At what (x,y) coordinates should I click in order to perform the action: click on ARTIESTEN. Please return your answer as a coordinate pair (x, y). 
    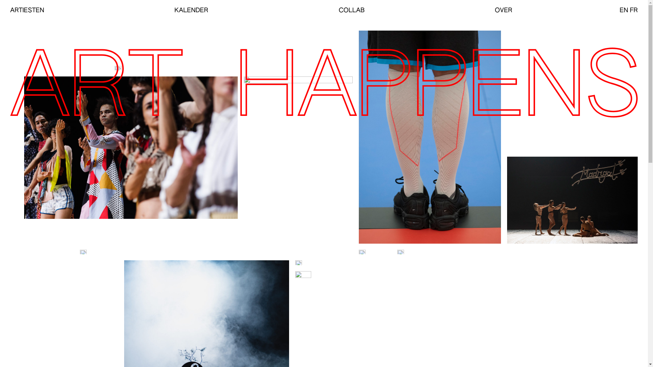
    Looking at the image, I should click on (27, 11).